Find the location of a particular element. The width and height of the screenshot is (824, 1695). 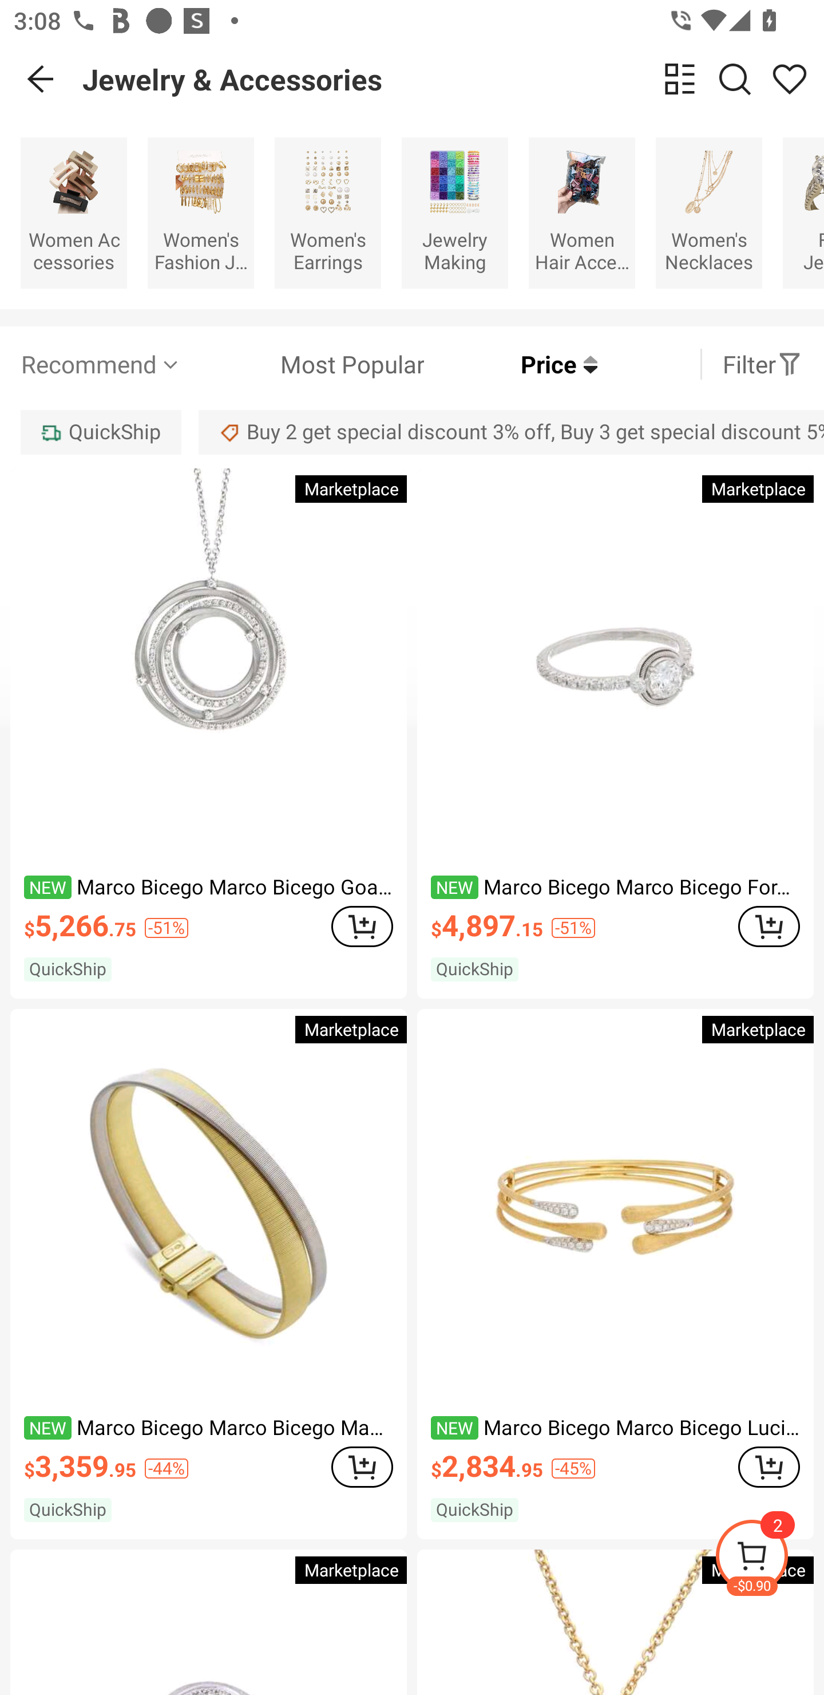

ADD TO CART is located at coordinates (769, 926).